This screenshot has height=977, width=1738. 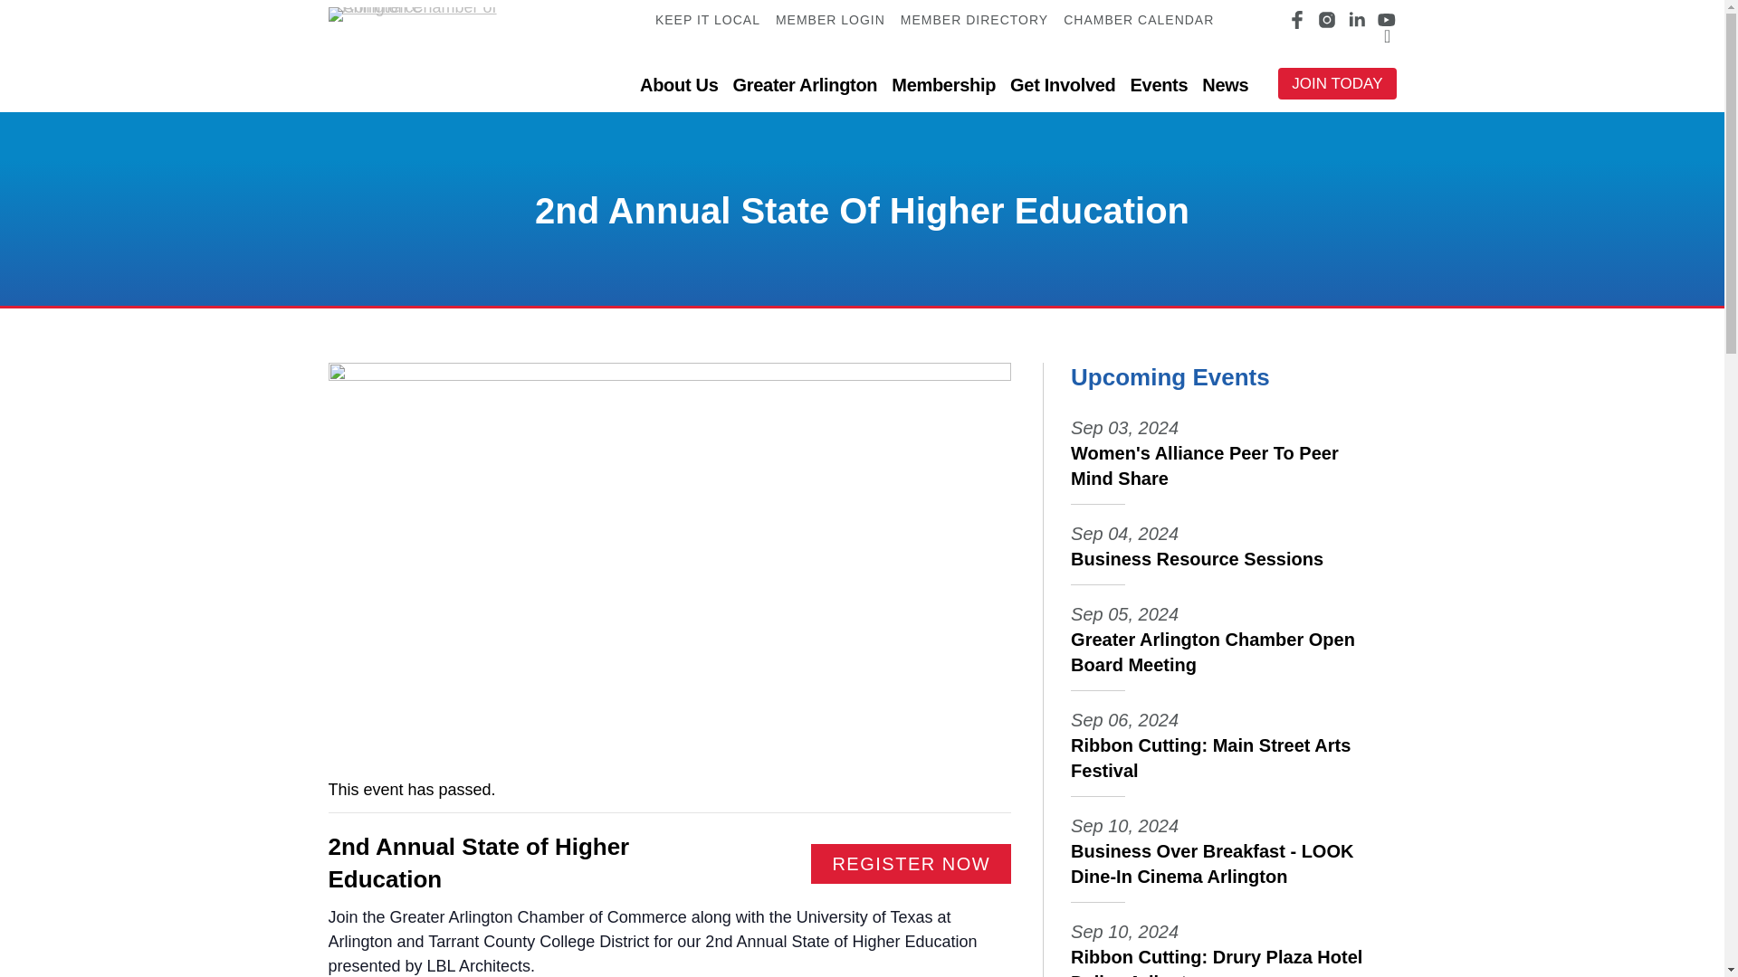 What do you see at coordinates (806, 85) in the screenshot?
I see `Greater Arlington` at bounding box center [806, 85].